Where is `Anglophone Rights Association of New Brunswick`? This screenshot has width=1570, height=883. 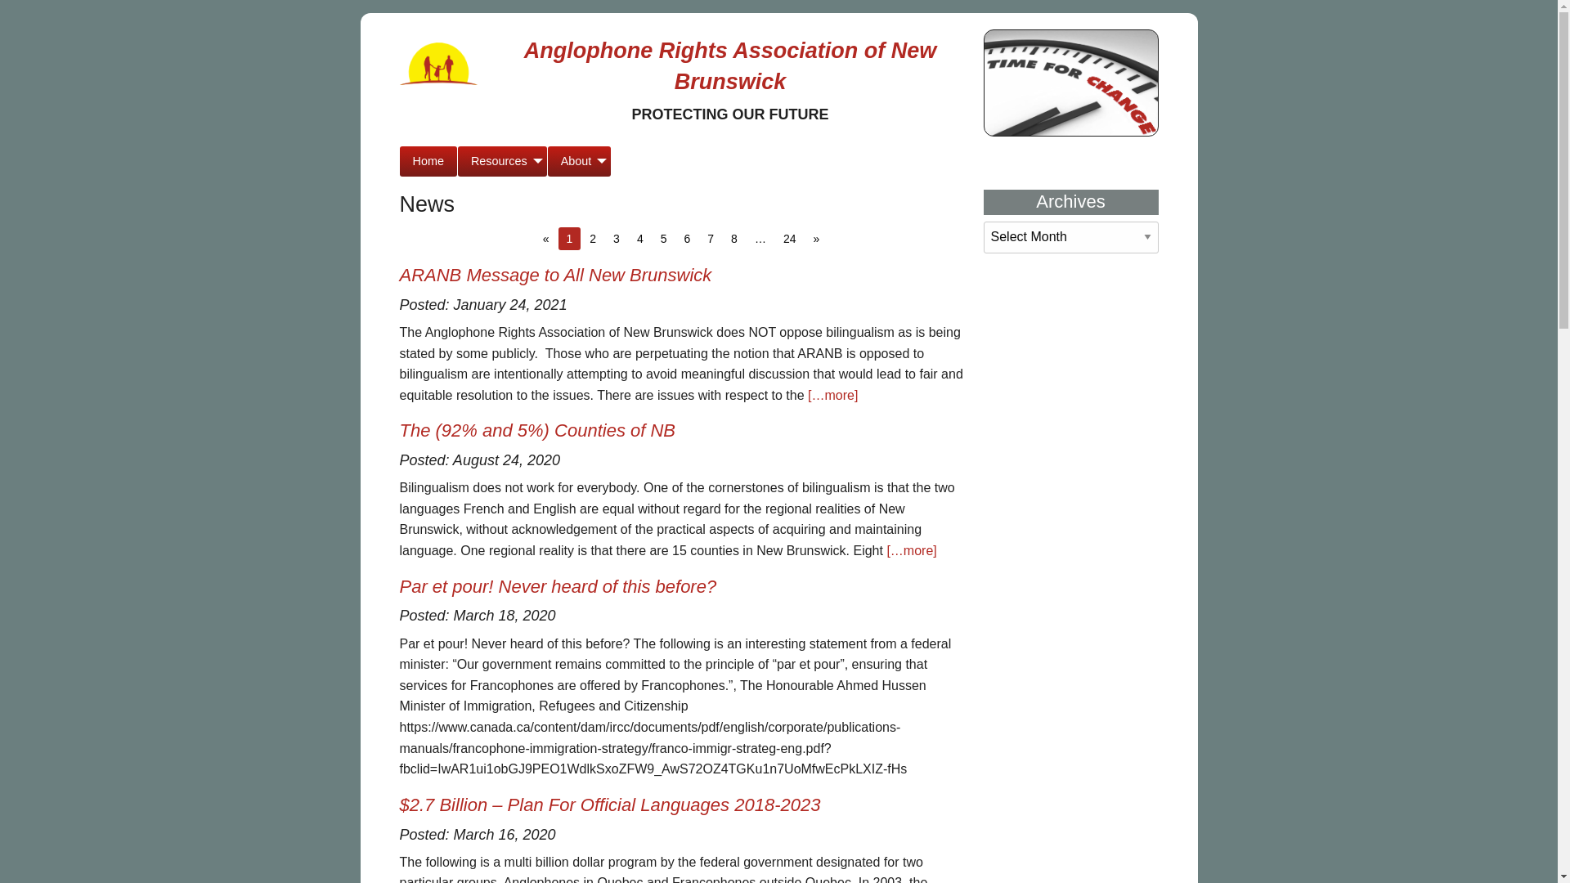 Anglophone Rights Association of New Brunswick is located at coordinates (731, 66).